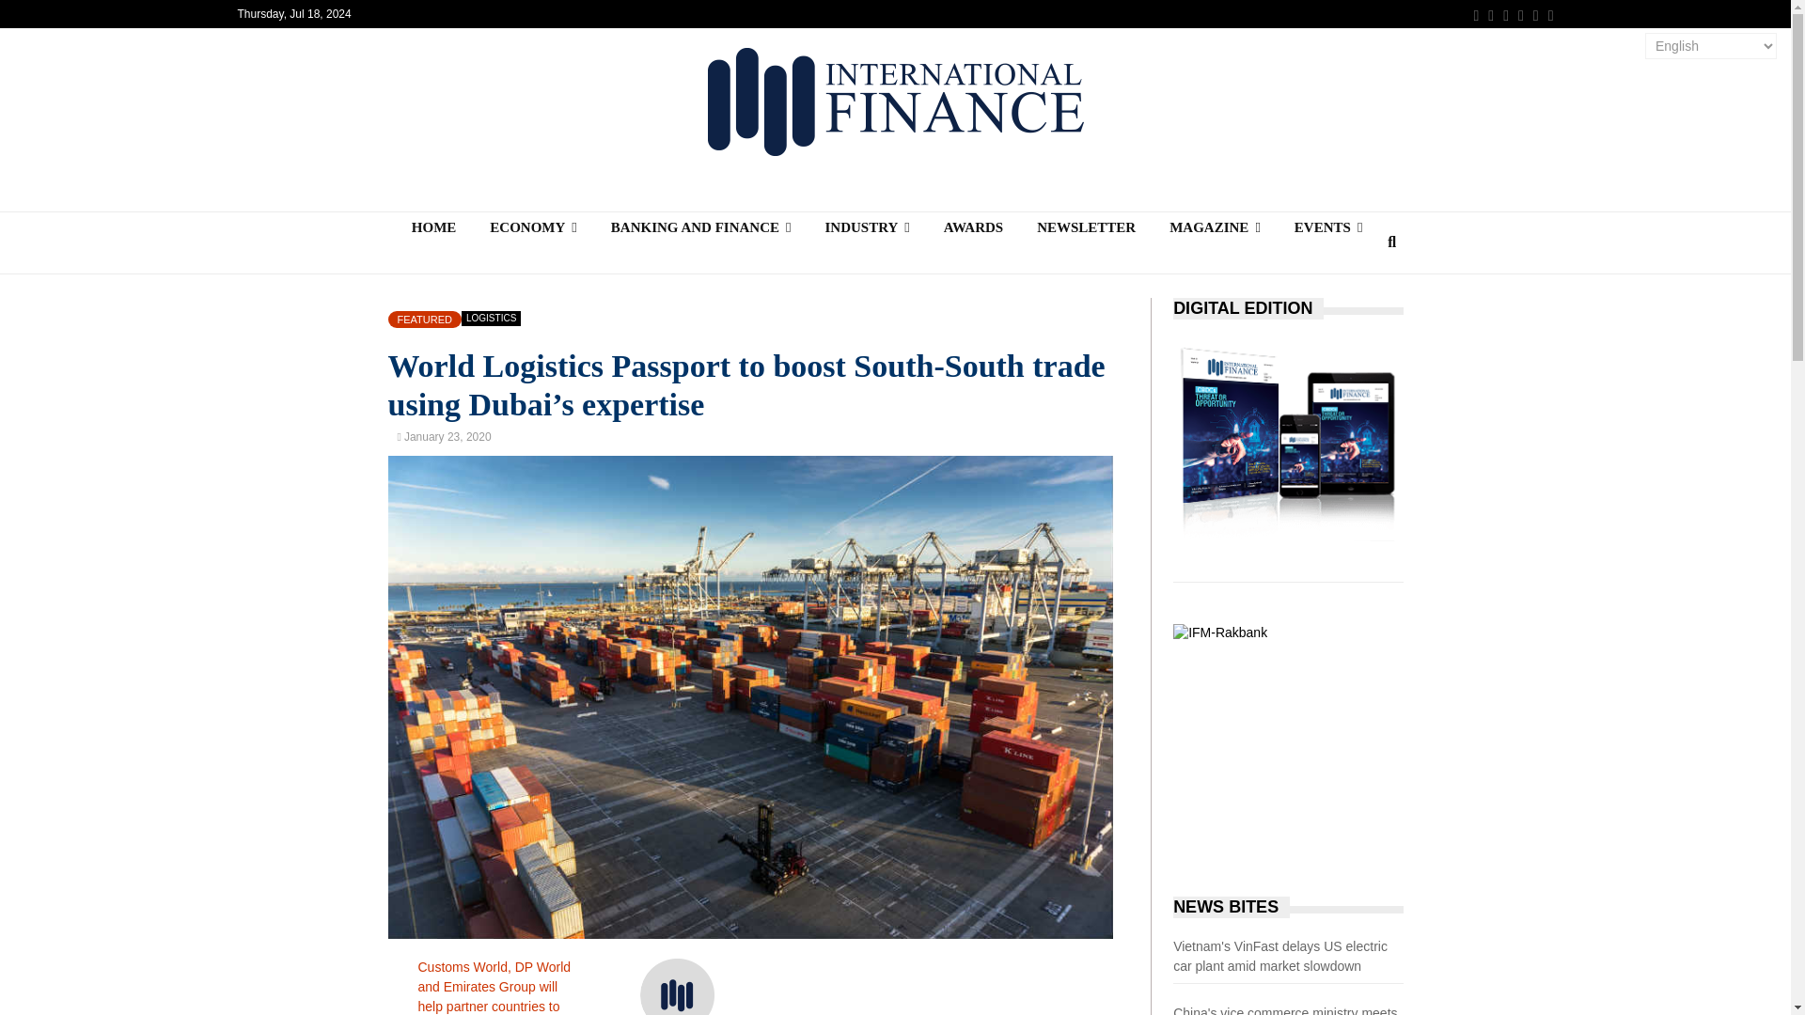  I want to click on HOME, so click(434, 227).